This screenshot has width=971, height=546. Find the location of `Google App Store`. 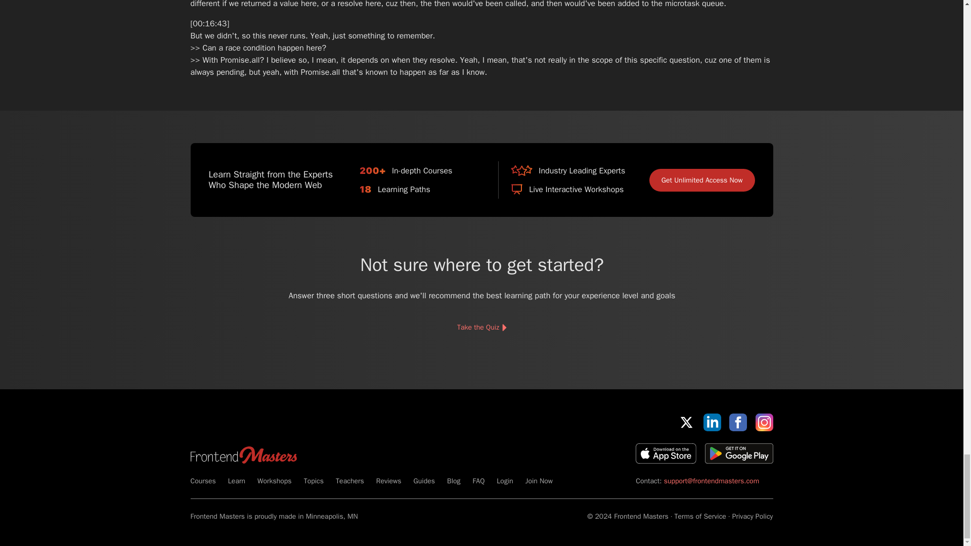

Google App Store is located at coordinates (738, 453).